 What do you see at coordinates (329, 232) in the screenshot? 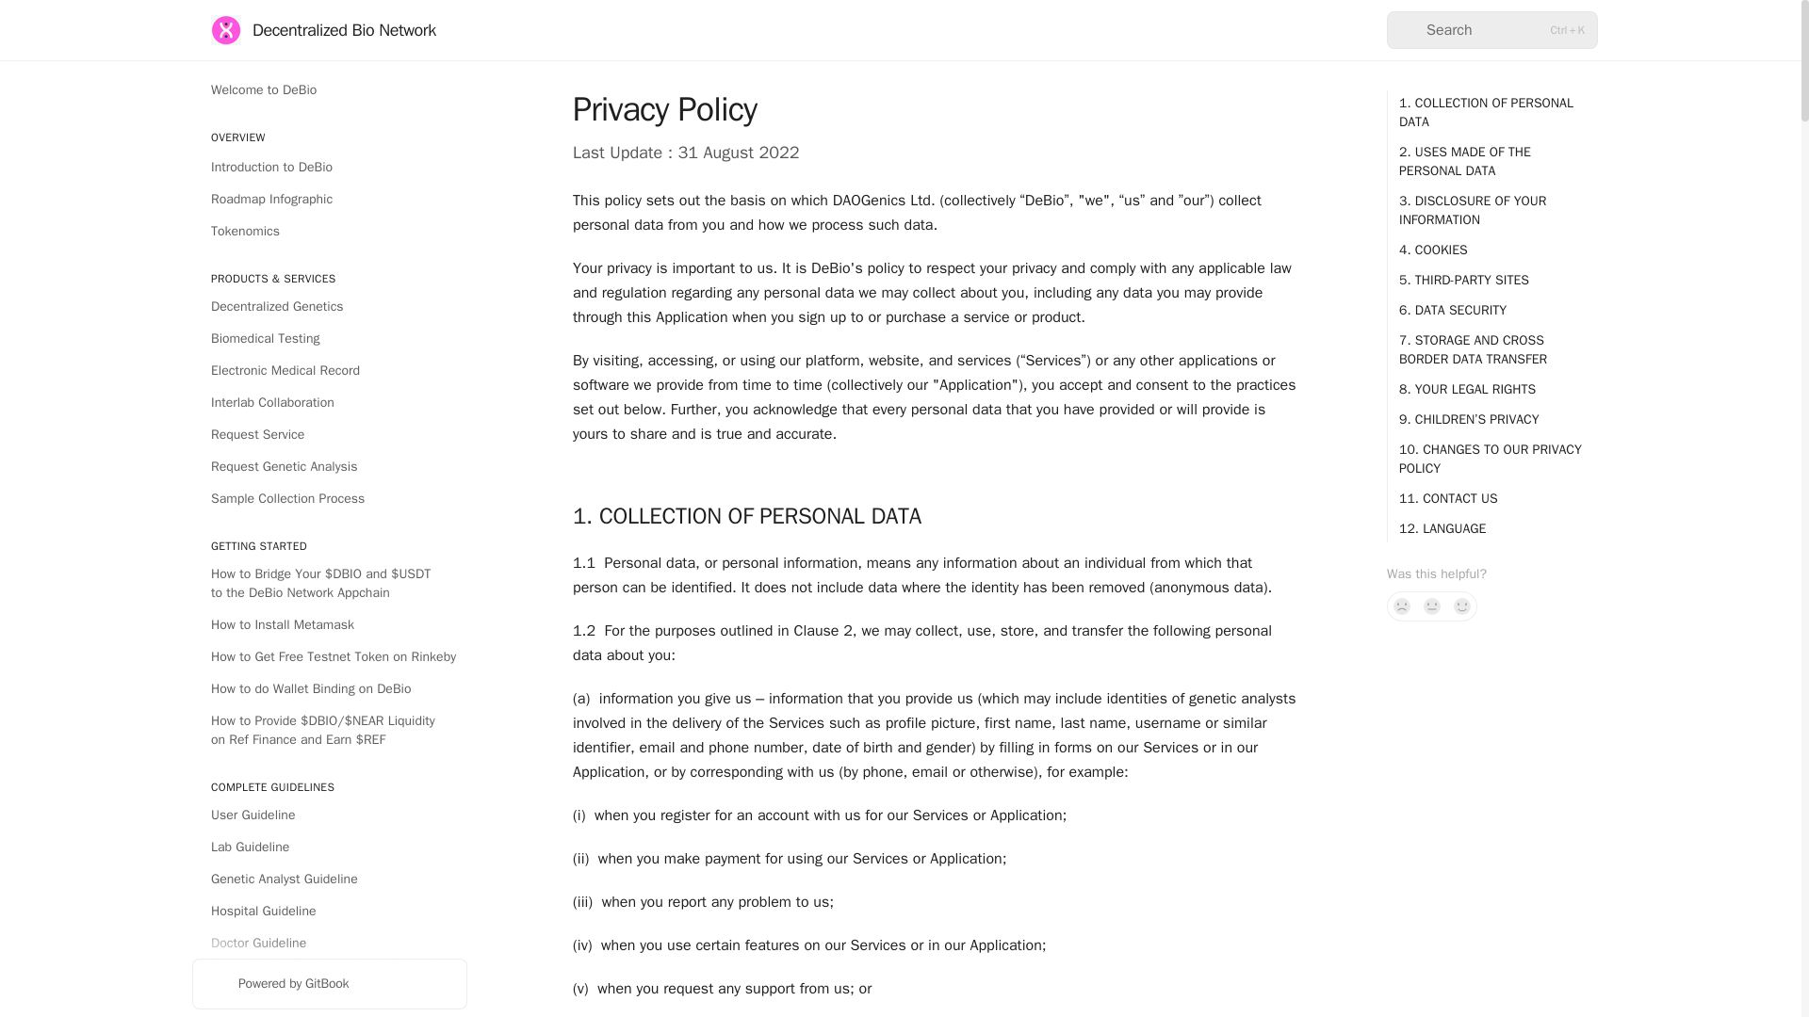
I see `Tokenomics` at bounding box center [329, 232].